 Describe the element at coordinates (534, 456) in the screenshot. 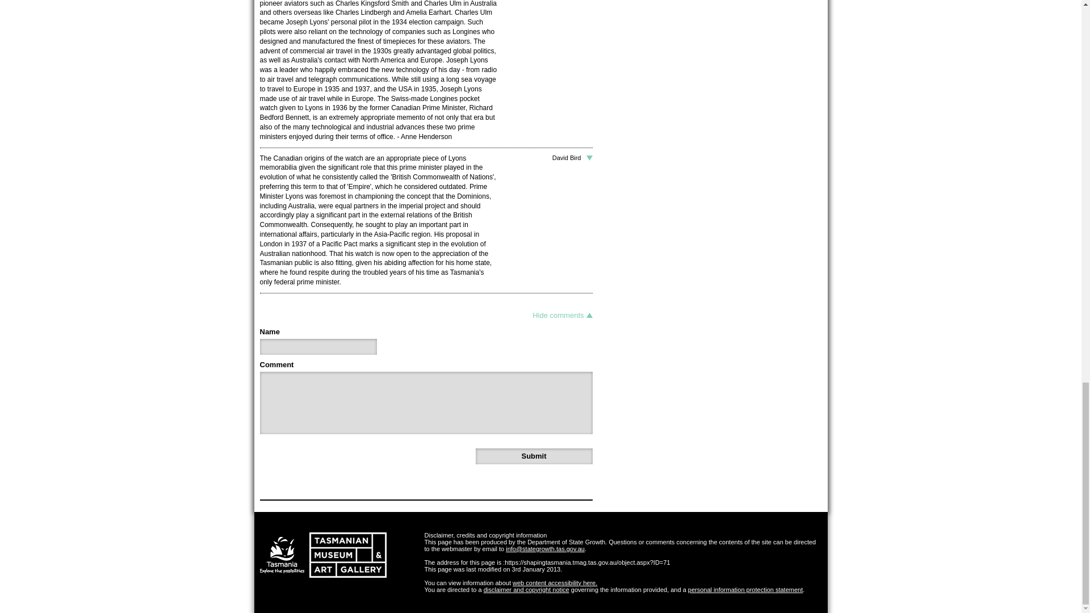

I see `Submit` at that location.